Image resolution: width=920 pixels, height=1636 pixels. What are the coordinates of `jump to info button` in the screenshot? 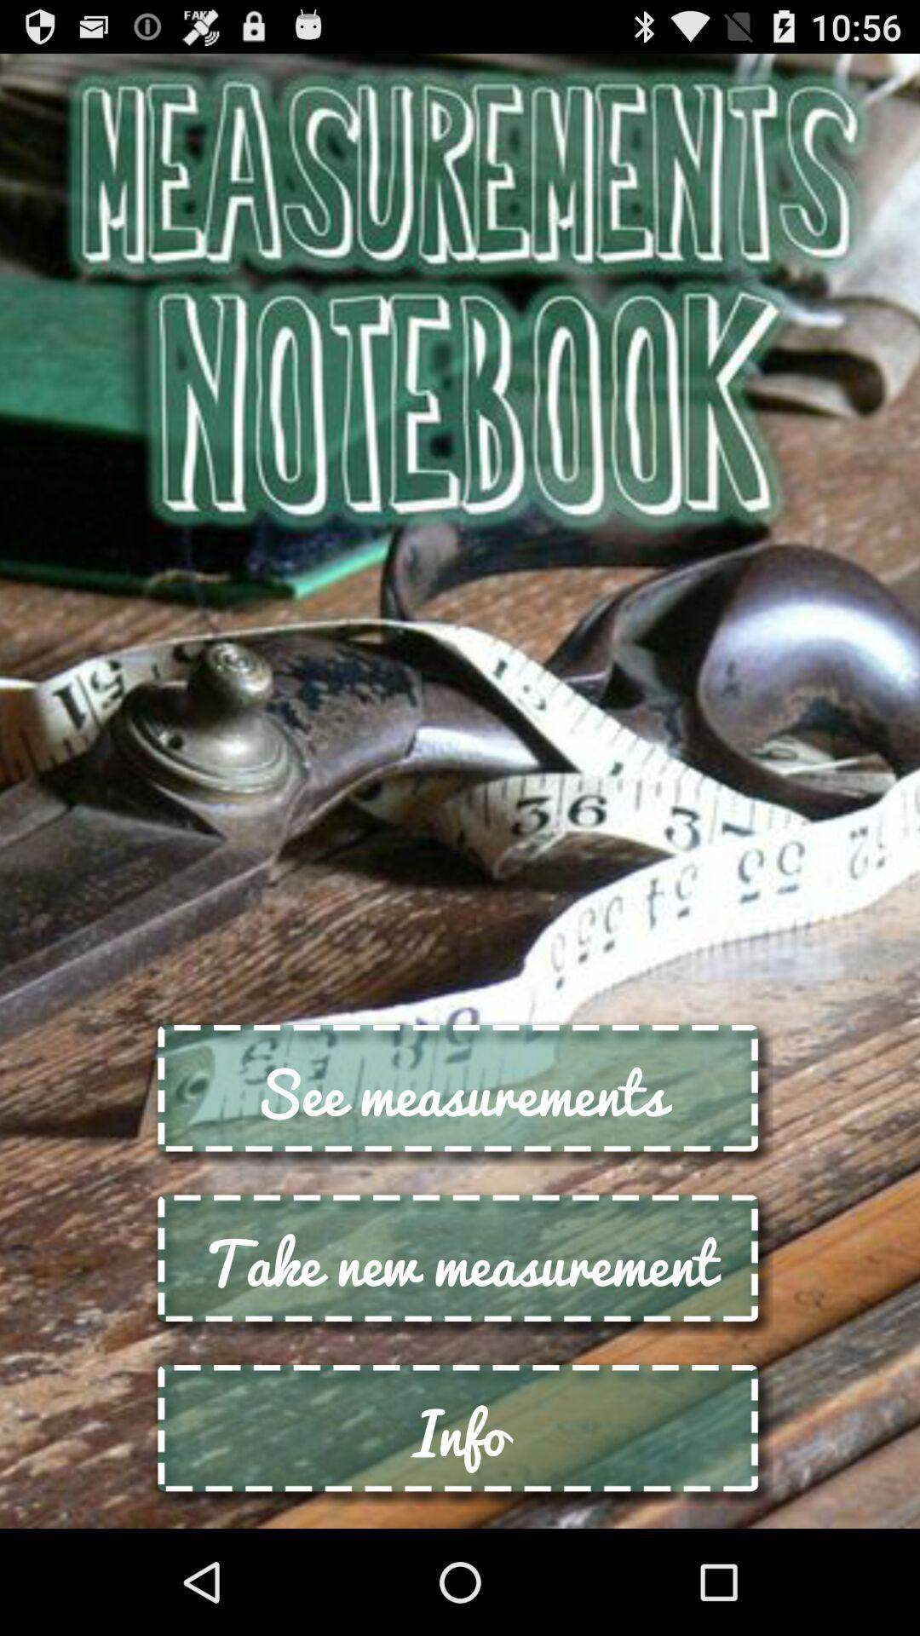 It's located at (460, 1431).